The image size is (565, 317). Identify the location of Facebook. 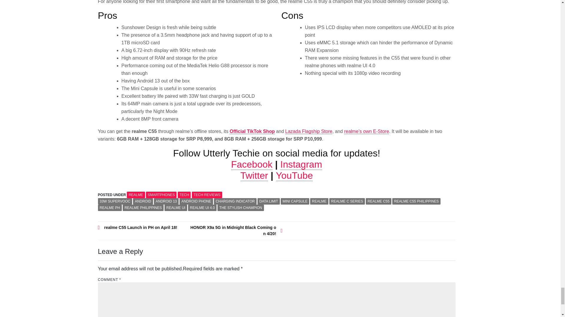
(252, 164).